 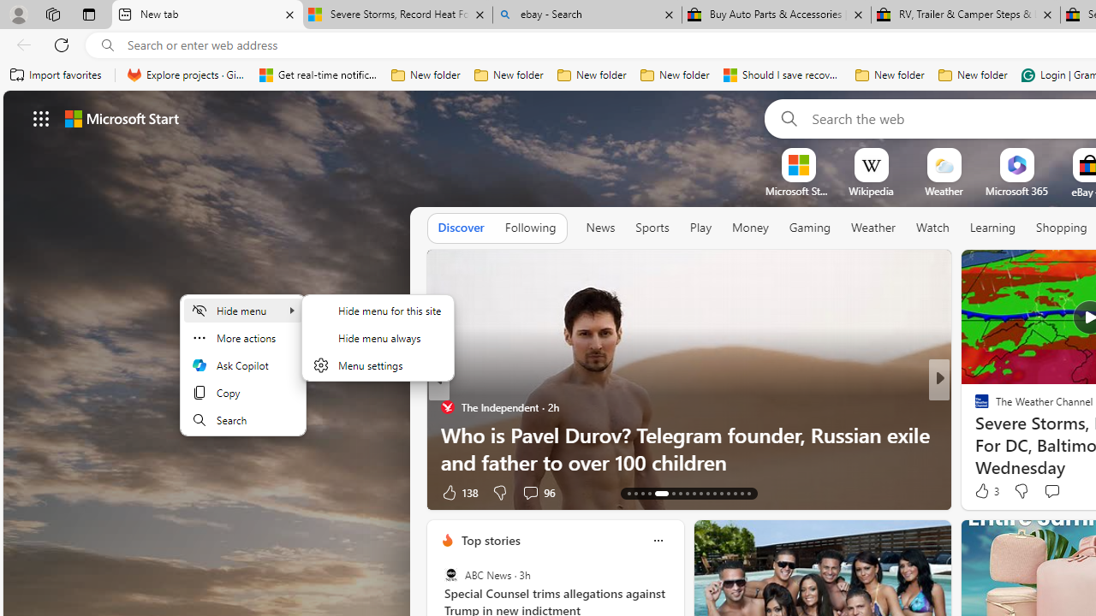 What do you see at coordinates (974, 435) in the screenshot?
I see `Dailymotion` at bounding box center [974, 435].